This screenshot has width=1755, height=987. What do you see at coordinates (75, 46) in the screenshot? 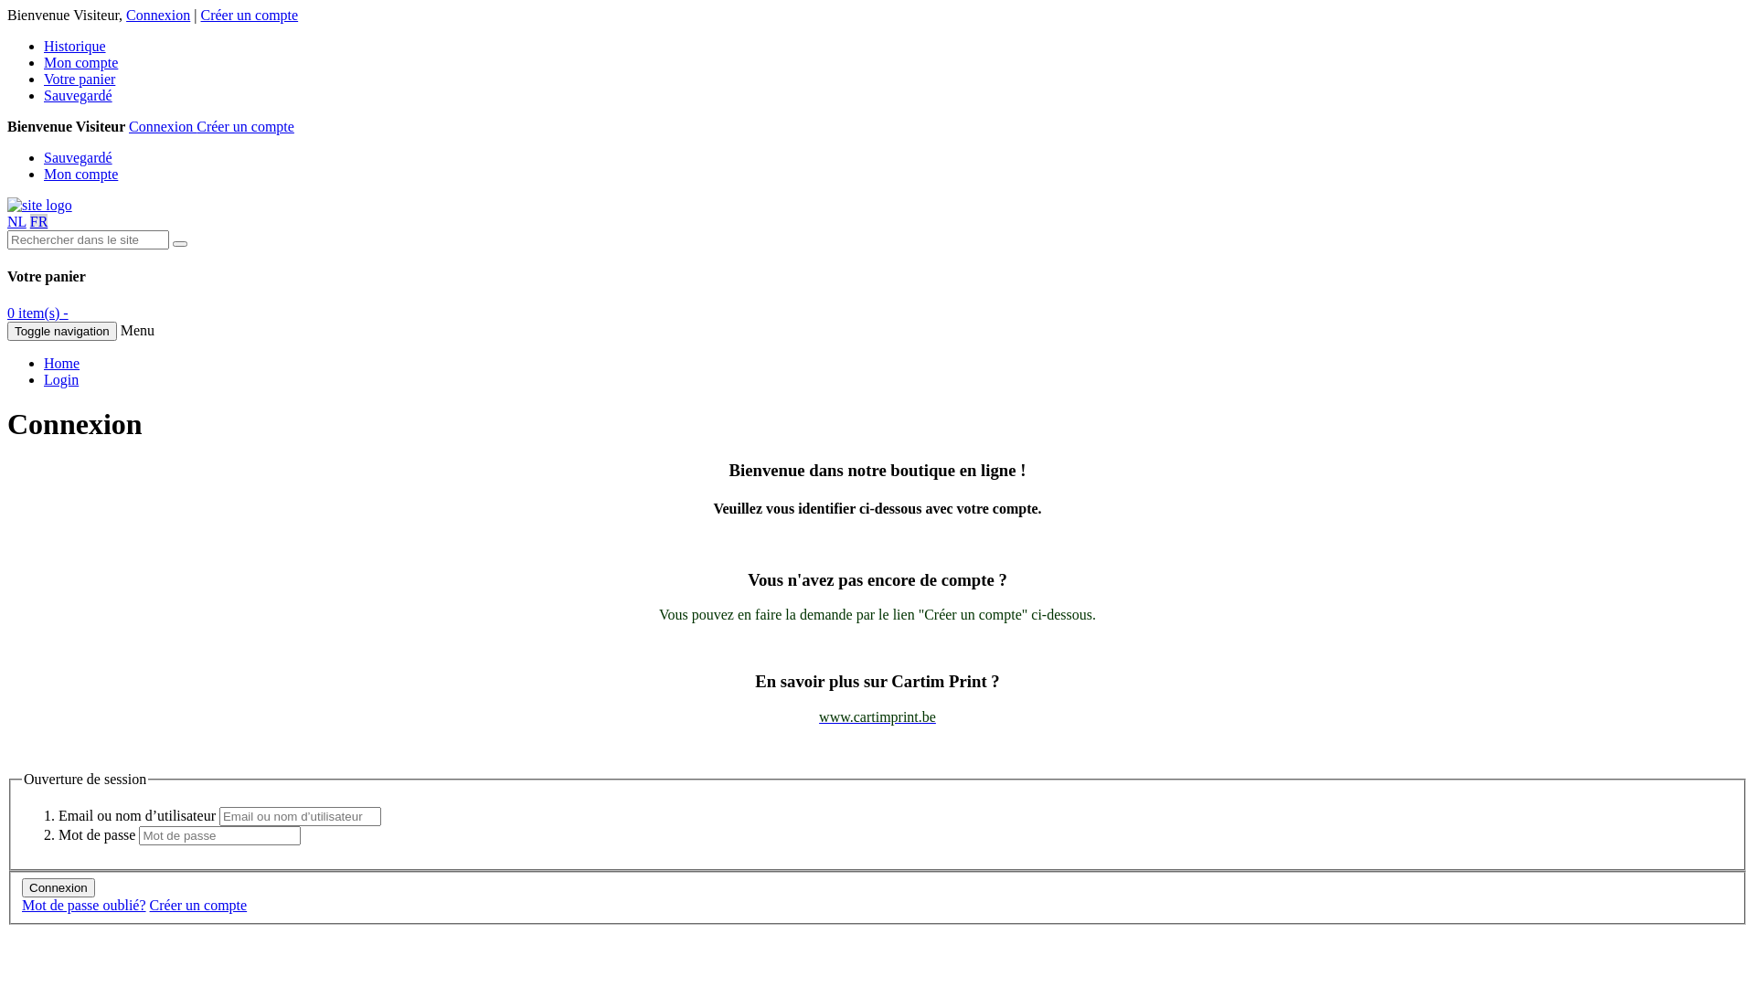
I see `Historique` at bounding box center [75, 46].